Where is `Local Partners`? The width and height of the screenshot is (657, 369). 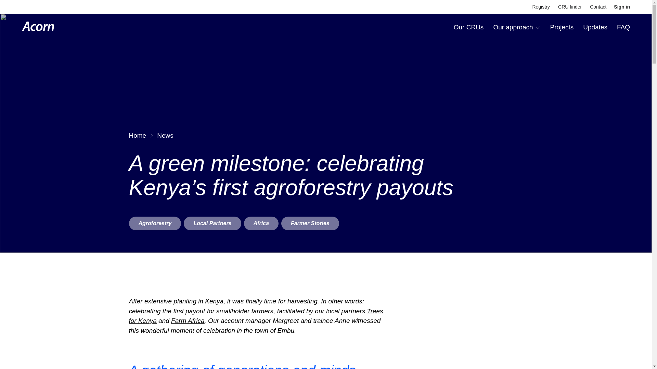
Local Partners is located at coordinates (212, 223).